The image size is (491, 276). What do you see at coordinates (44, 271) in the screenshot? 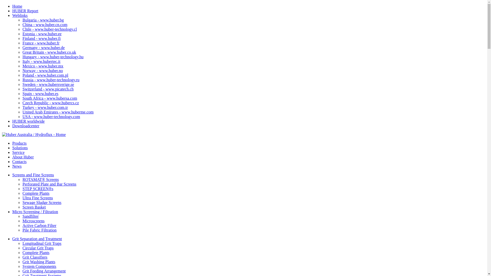
I see `Grit Feeding Arrangement` at bounding box center [44, 271].